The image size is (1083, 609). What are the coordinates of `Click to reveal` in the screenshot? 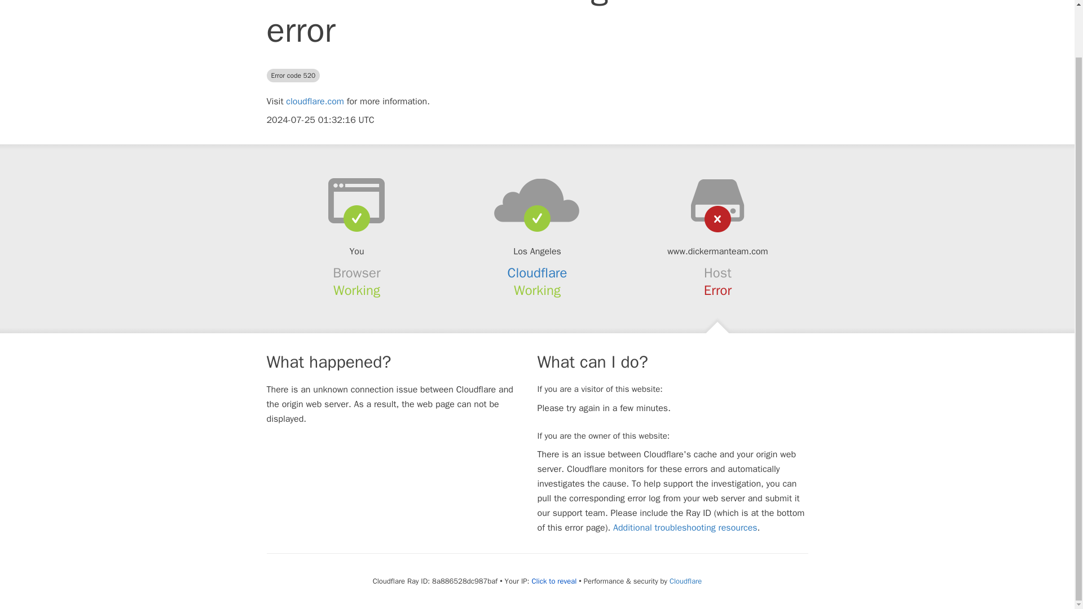 It's located at (554, 581).